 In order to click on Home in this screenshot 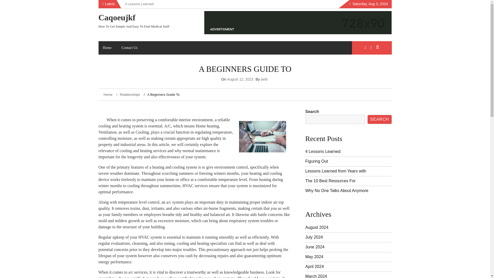, I will do `click(107, 48)`.